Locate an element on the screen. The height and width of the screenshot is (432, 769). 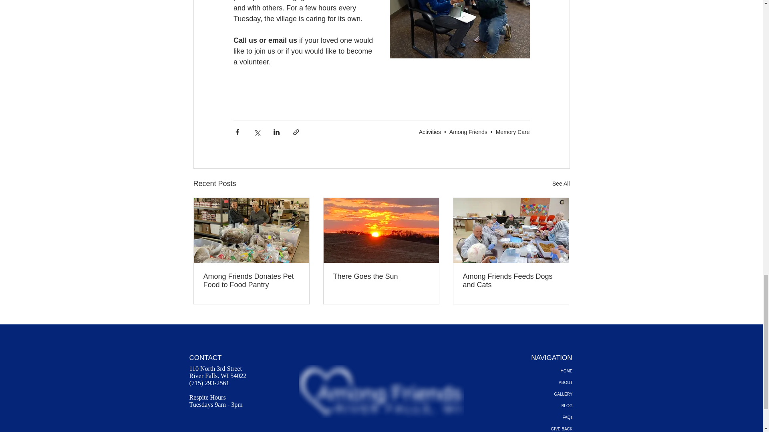
See All is located at coordinates (561, 184).